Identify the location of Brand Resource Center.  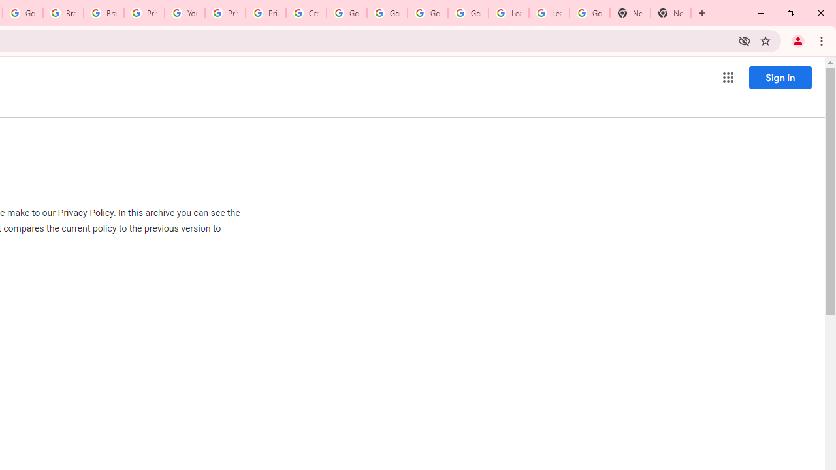
(63, 13).